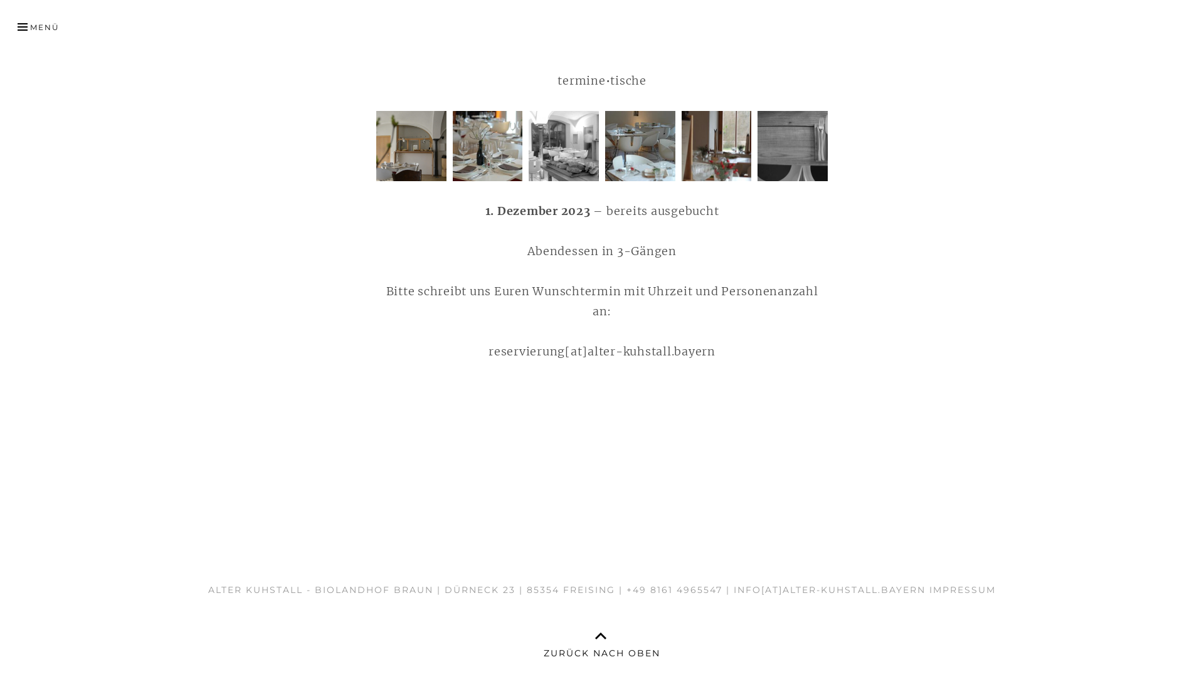 The width and height of the screenshot is (1204, 677). I want to click on Raum 4, so click(640, 146).